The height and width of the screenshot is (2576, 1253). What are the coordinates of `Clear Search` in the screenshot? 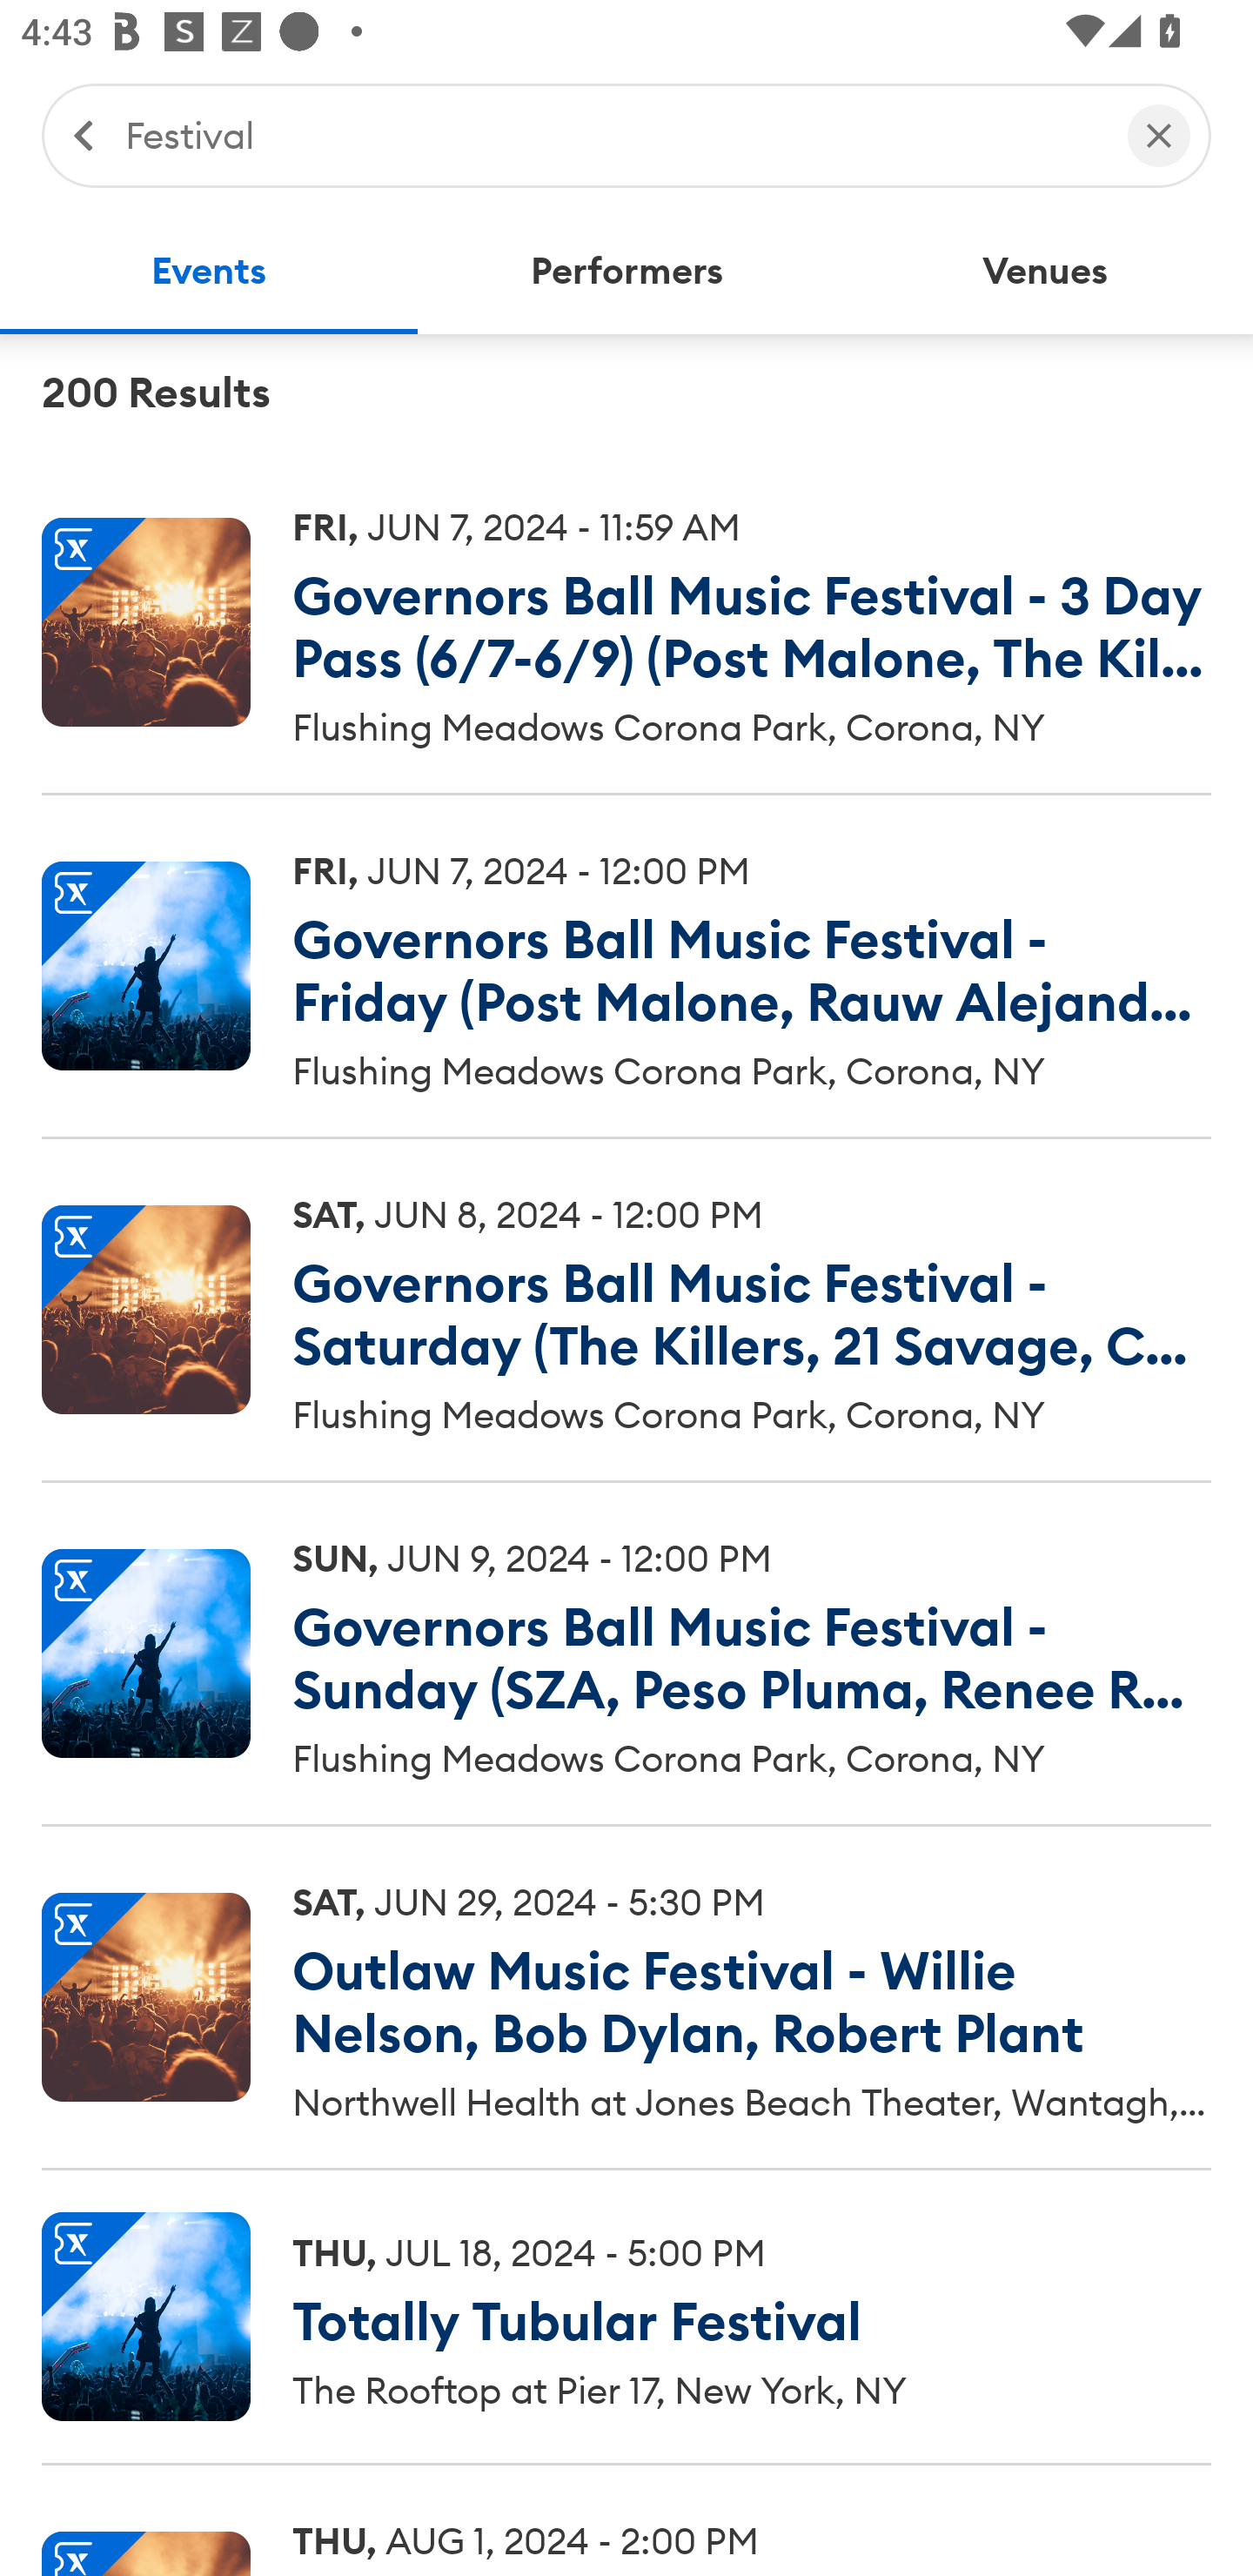 It's located at (1159, 134).